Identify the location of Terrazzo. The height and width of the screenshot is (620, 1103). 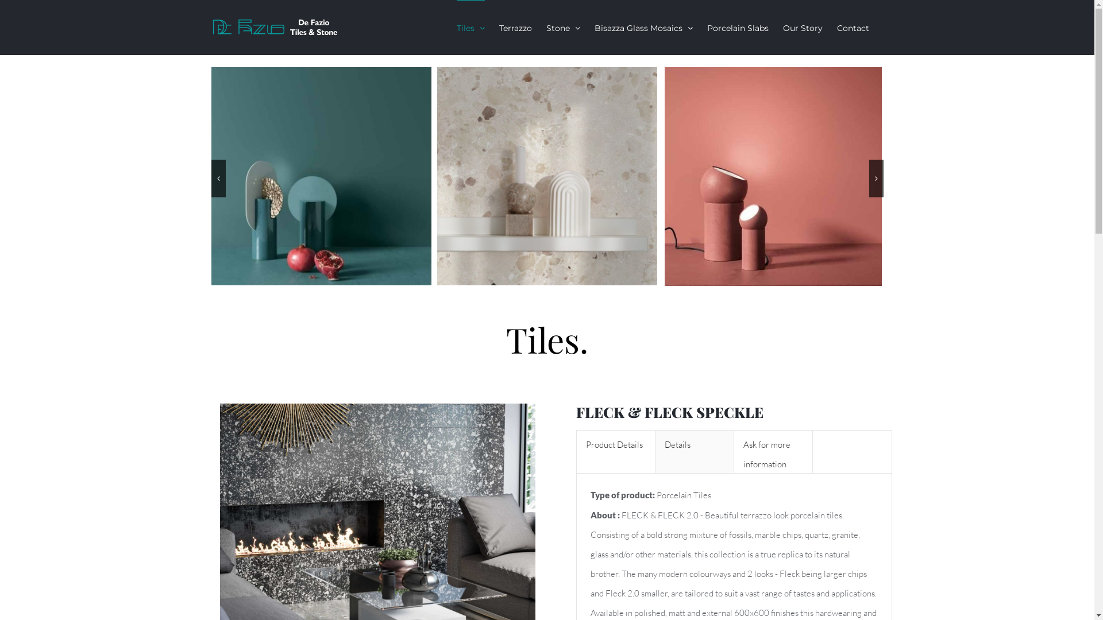
(515, 28).